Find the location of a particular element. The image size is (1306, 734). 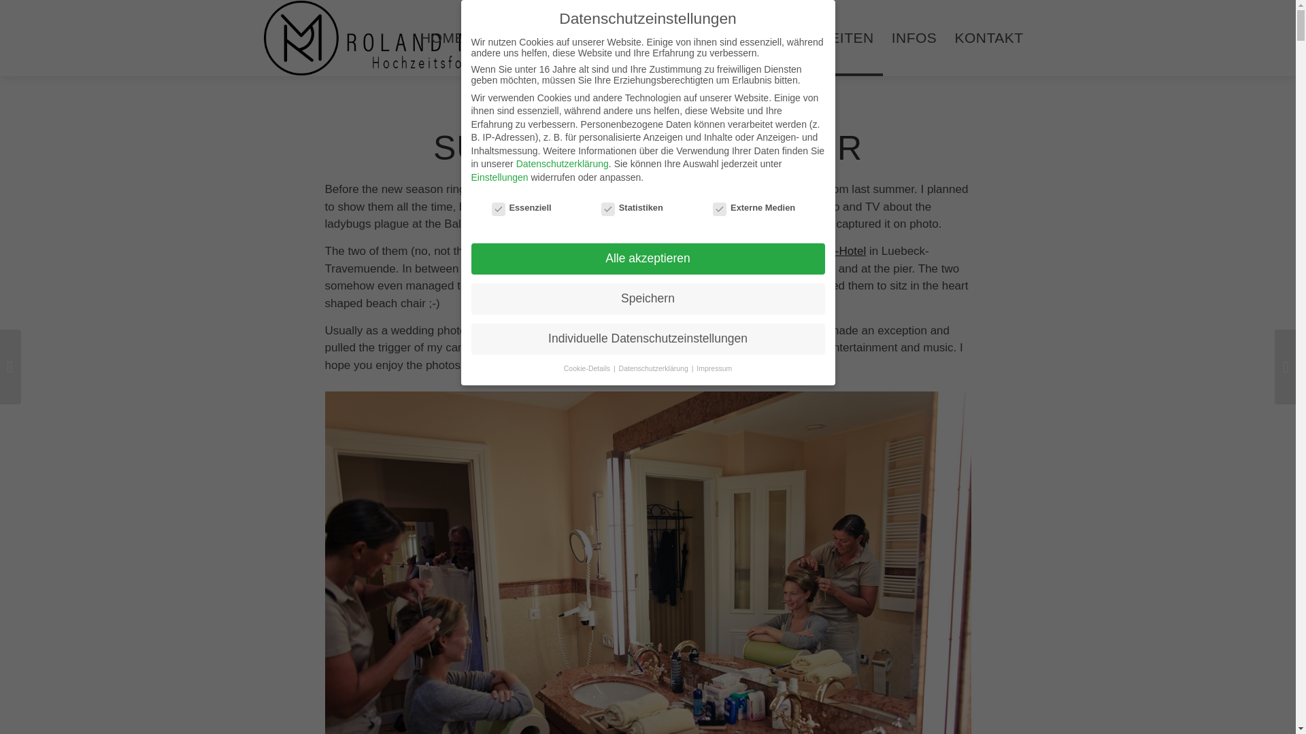

KONTAKT is located at coordinates (988, 38).